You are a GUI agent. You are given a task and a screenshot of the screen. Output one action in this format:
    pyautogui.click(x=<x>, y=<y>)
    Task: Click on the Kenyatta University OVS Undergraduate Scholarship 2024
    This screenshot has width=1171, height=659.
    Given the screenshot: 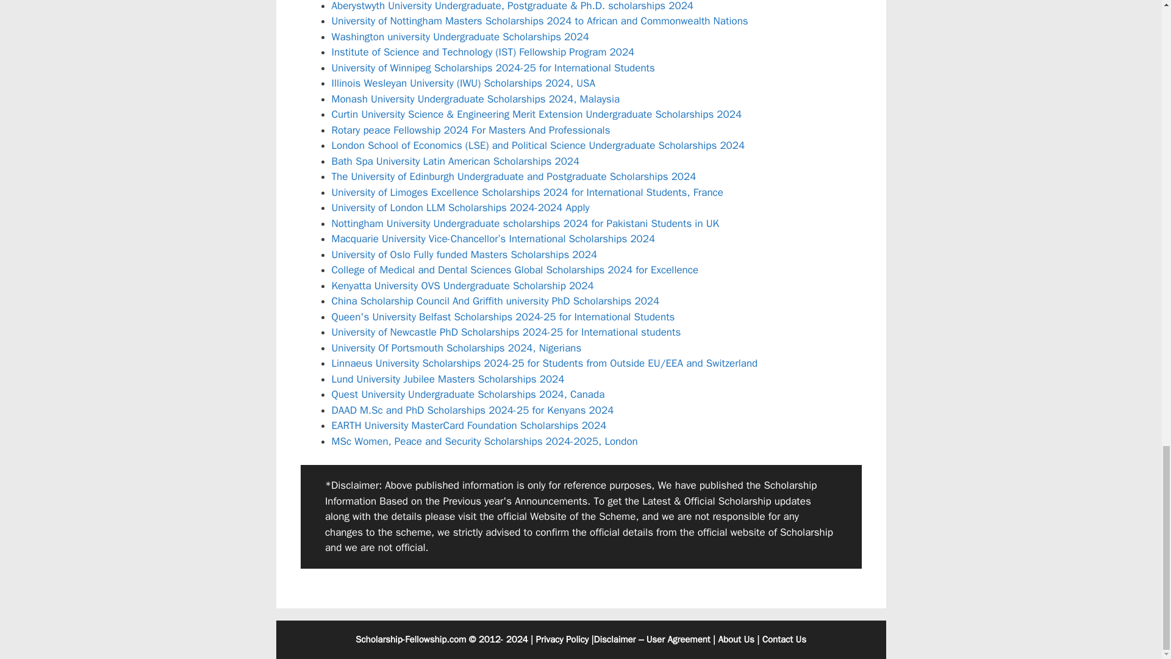 What is the action you would take?
    pyautogui.click(x=462, y=286)
    